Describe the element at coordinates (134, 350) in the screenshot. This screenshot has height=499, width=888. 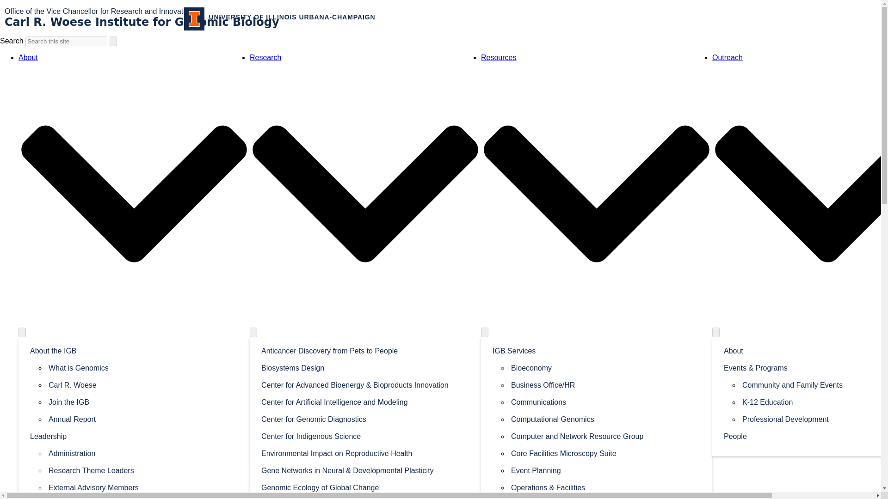
I see `About the IGB` at that location.